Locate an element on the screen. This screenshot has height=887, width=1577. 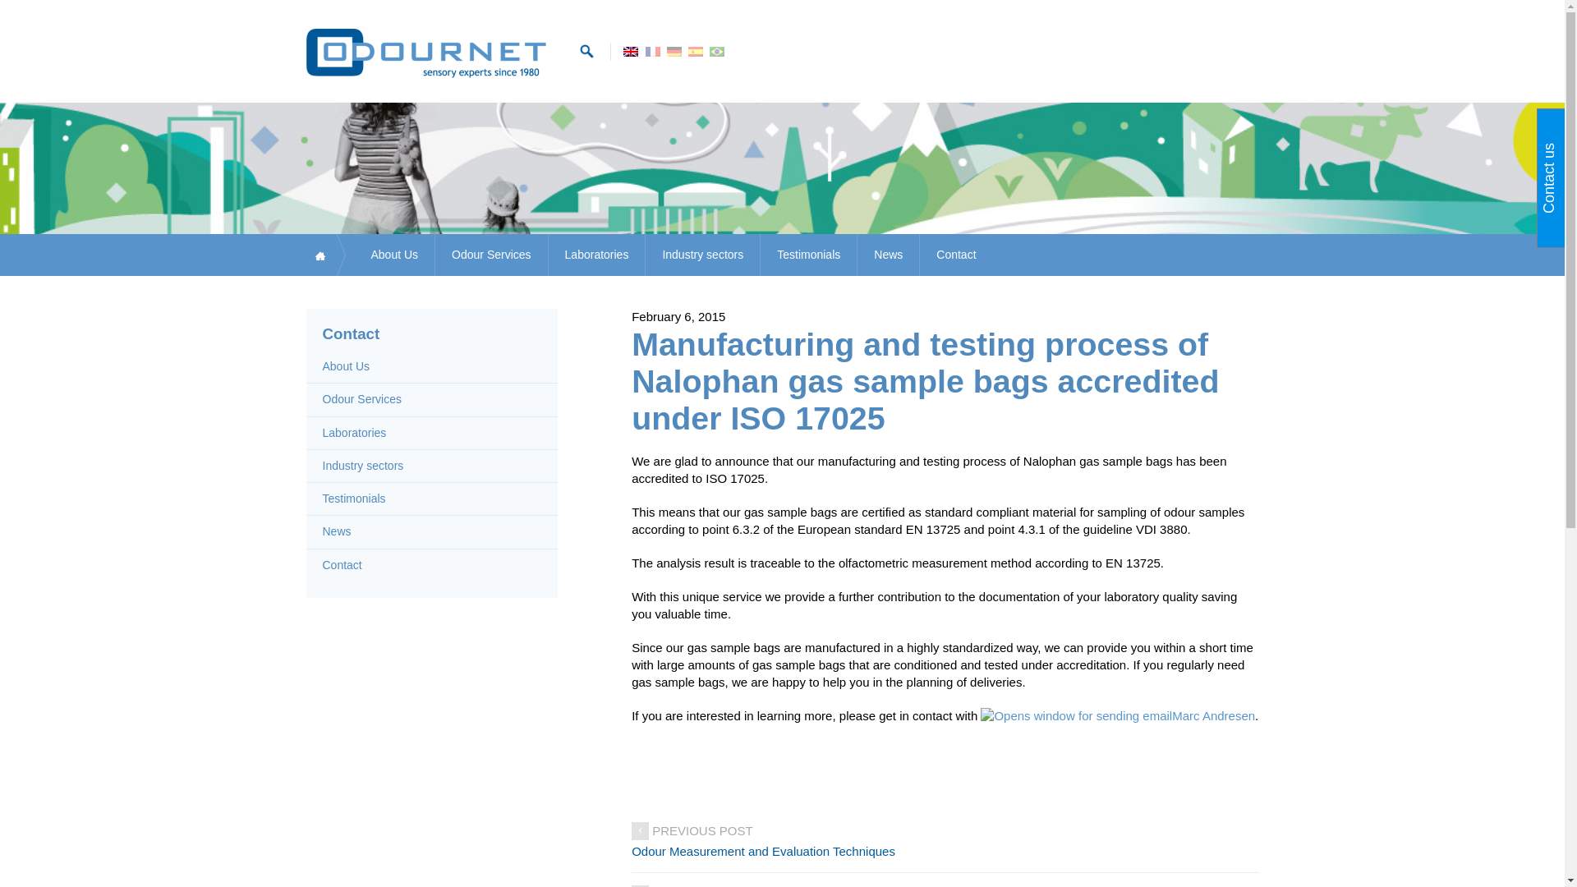
About Us is located at coordinates (394, 255).